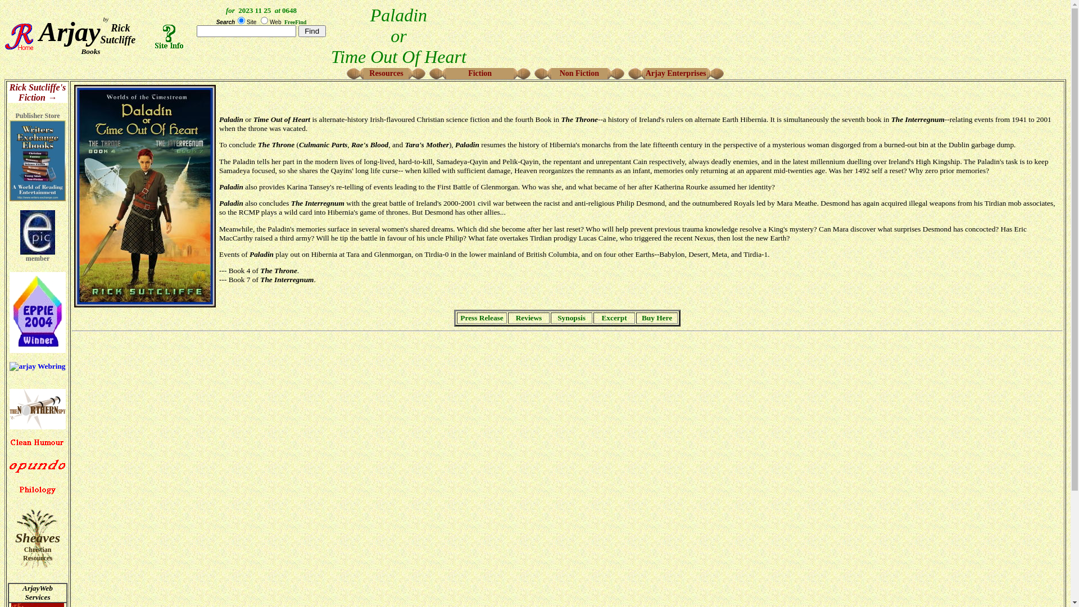  I want to click on Click for Home Page, so click(19, 36).